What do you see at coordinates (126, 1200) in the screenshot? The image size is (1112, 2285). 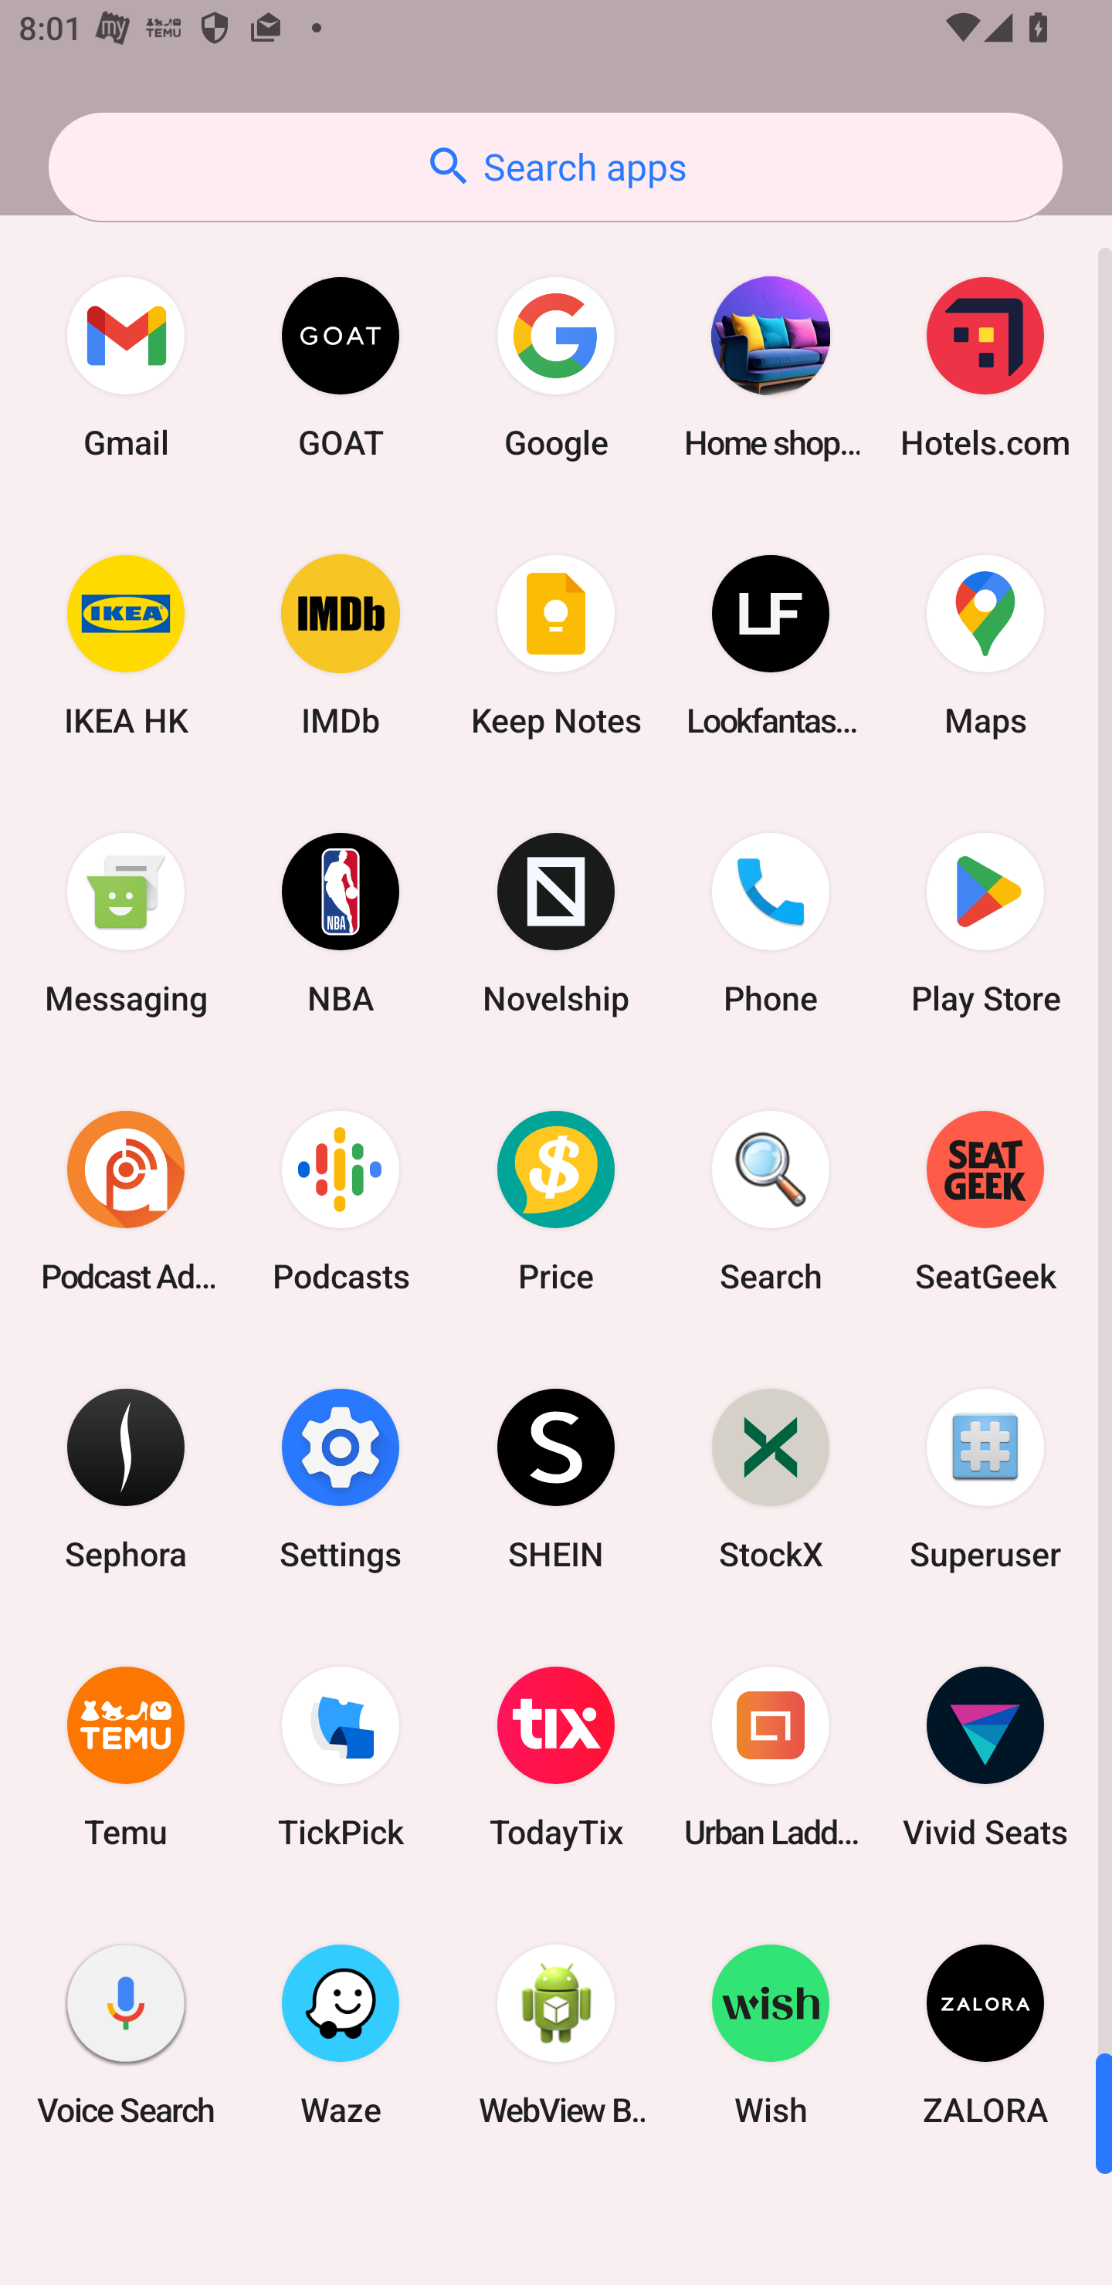 I see `Podcast Addict` at bounding box center [126, 1200].